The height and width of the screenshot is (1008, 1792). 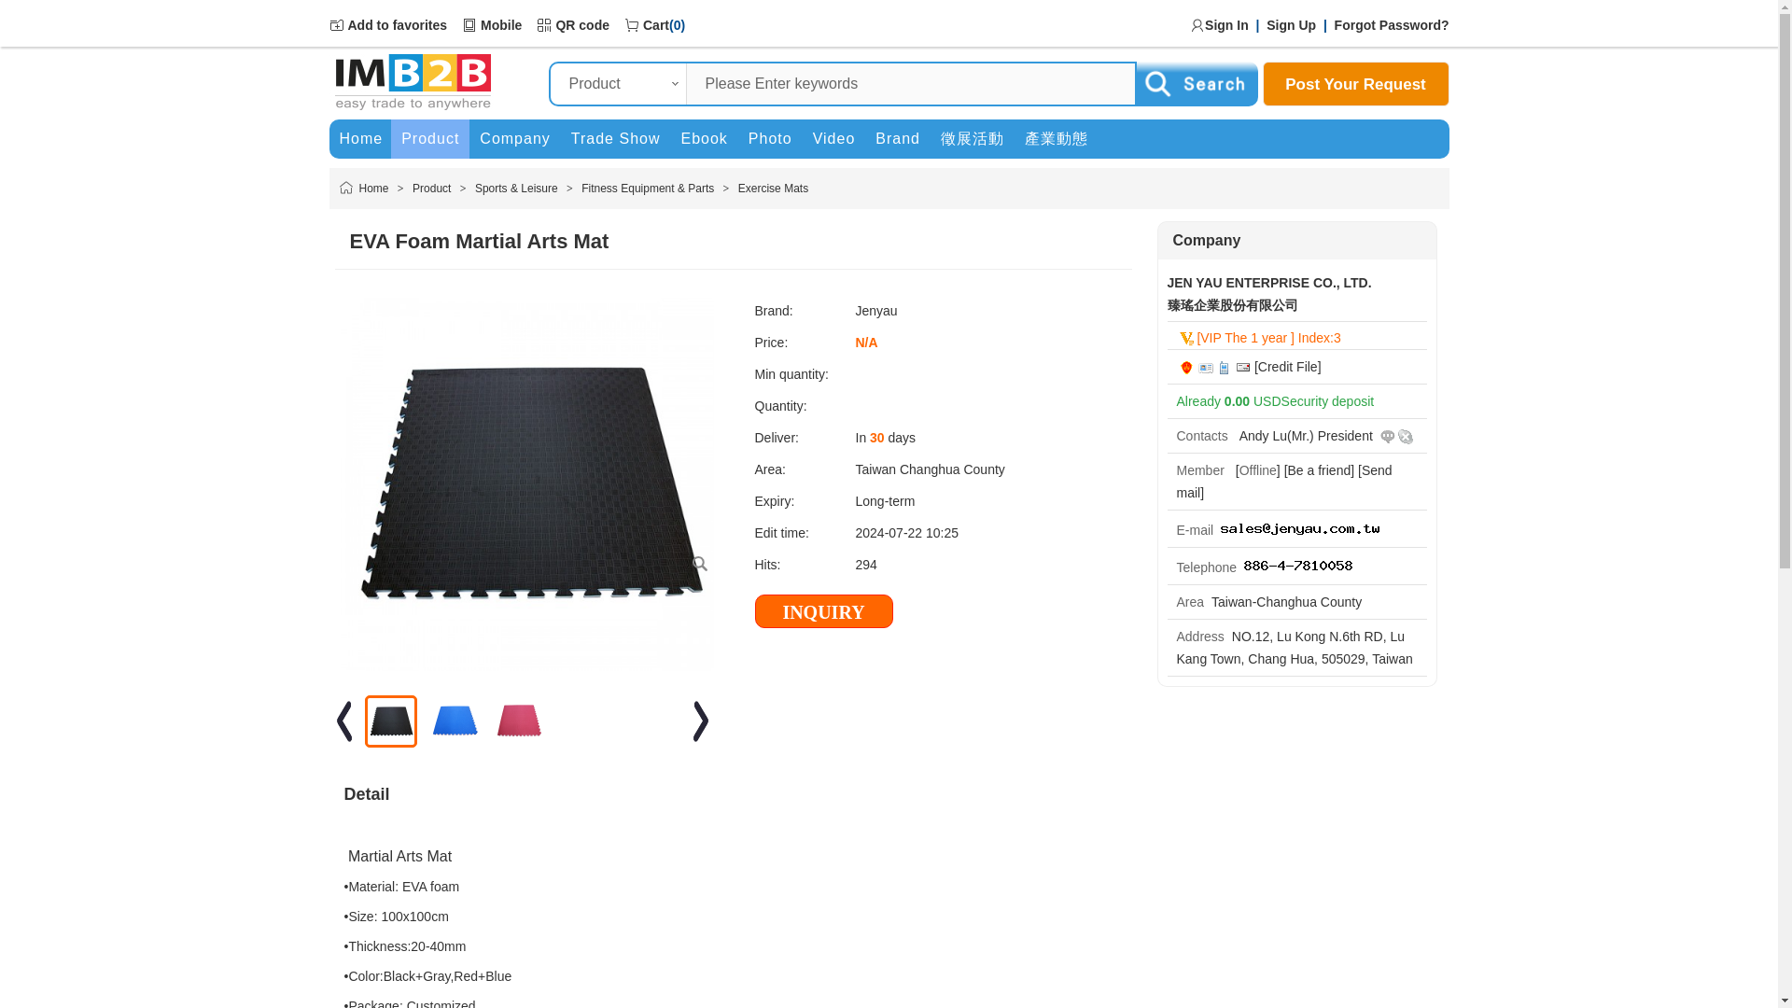 What do you see at coordinates (823, 610) in the screenshot?
I see `INQUIRY` at bounding box center [823, 610].